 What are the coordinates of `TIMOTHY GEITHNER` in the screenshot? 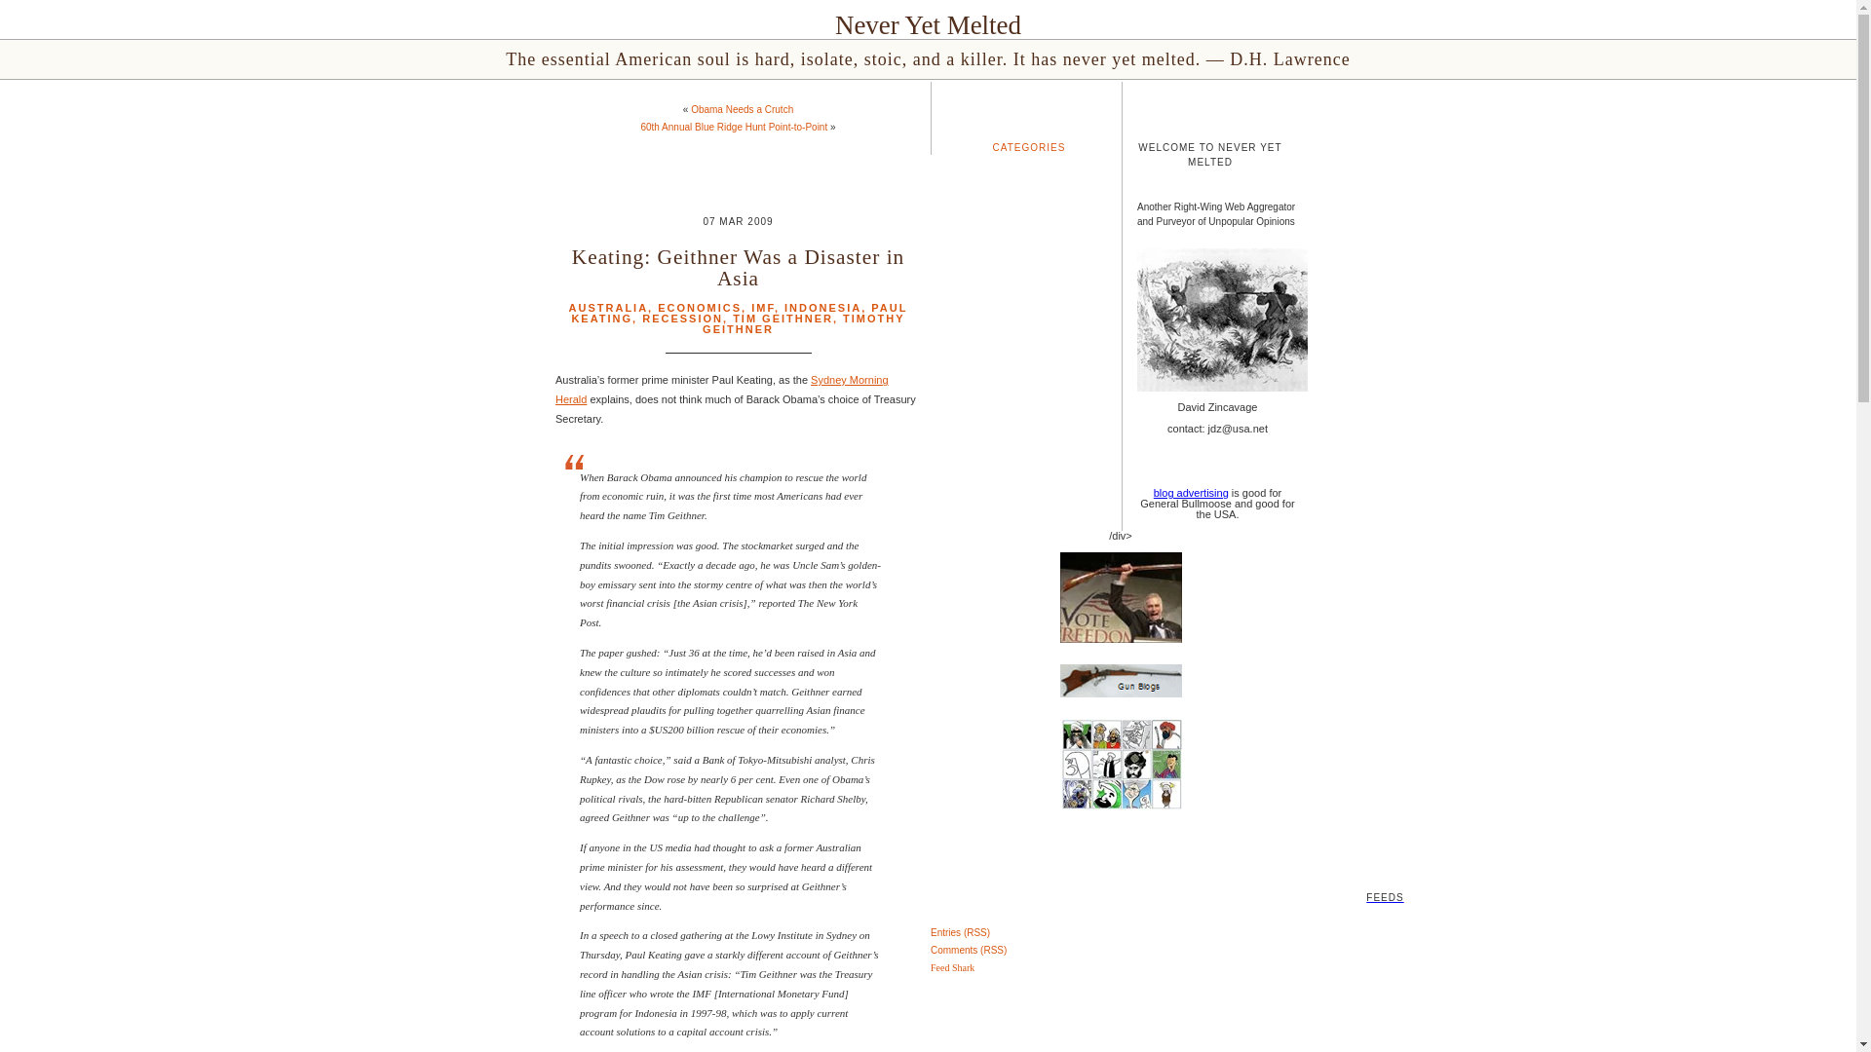 It's located at (804, 323).